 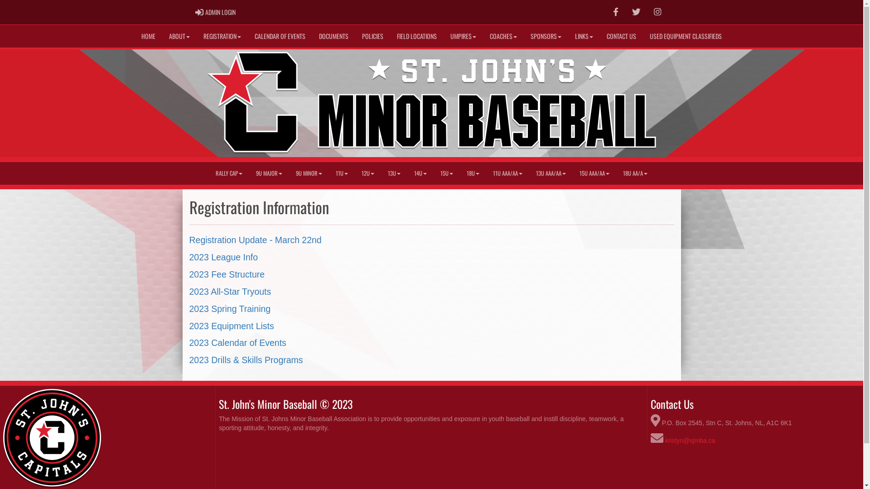 I want to click on FIELD LOCATIONS, so click(x=417, y=36).